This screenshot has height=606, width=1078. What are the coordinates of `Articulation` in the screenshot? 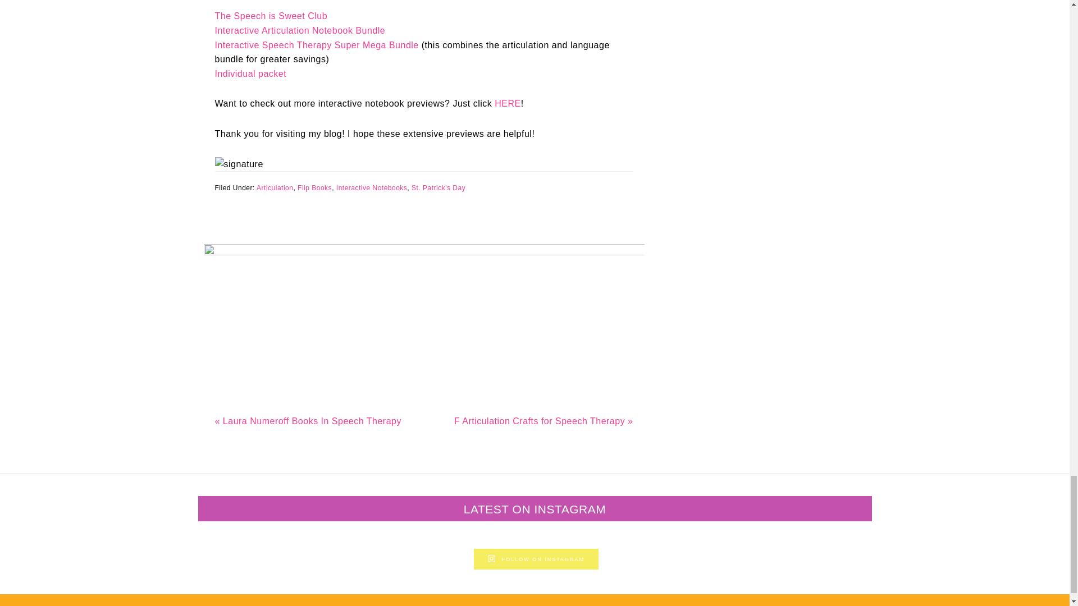 It's located at (275, 188).